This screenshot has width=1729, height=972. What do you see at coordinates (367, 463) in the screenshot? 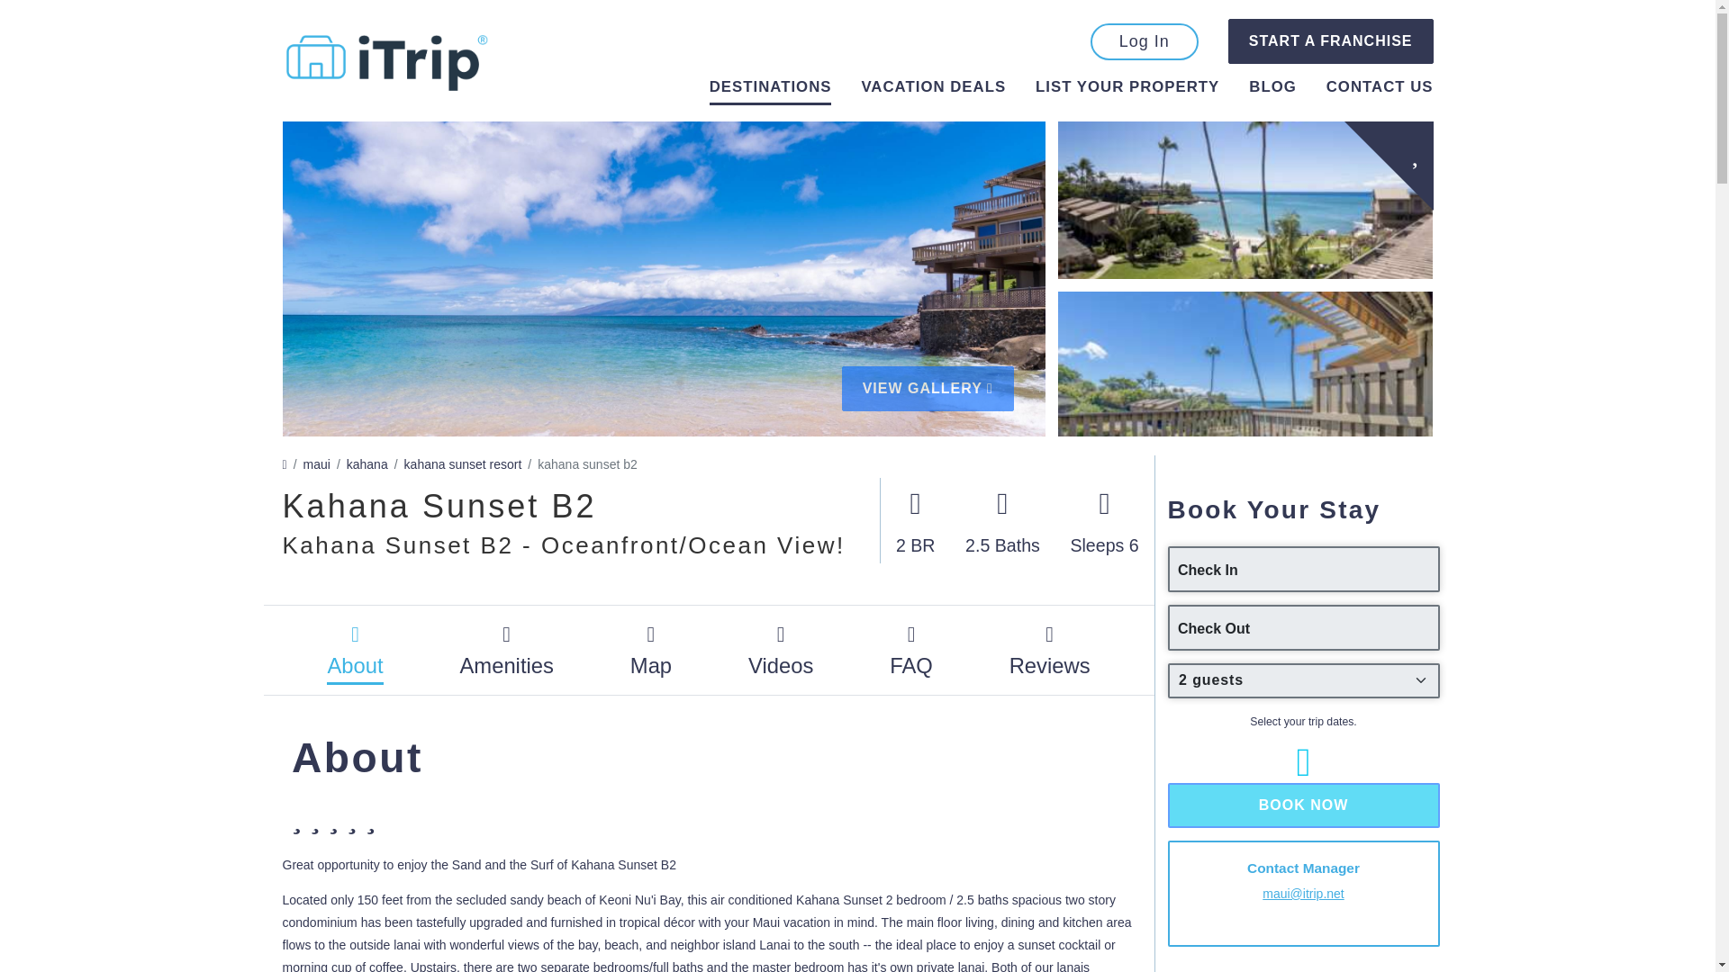
I see `Kahana` at bounding box center [367, 463].